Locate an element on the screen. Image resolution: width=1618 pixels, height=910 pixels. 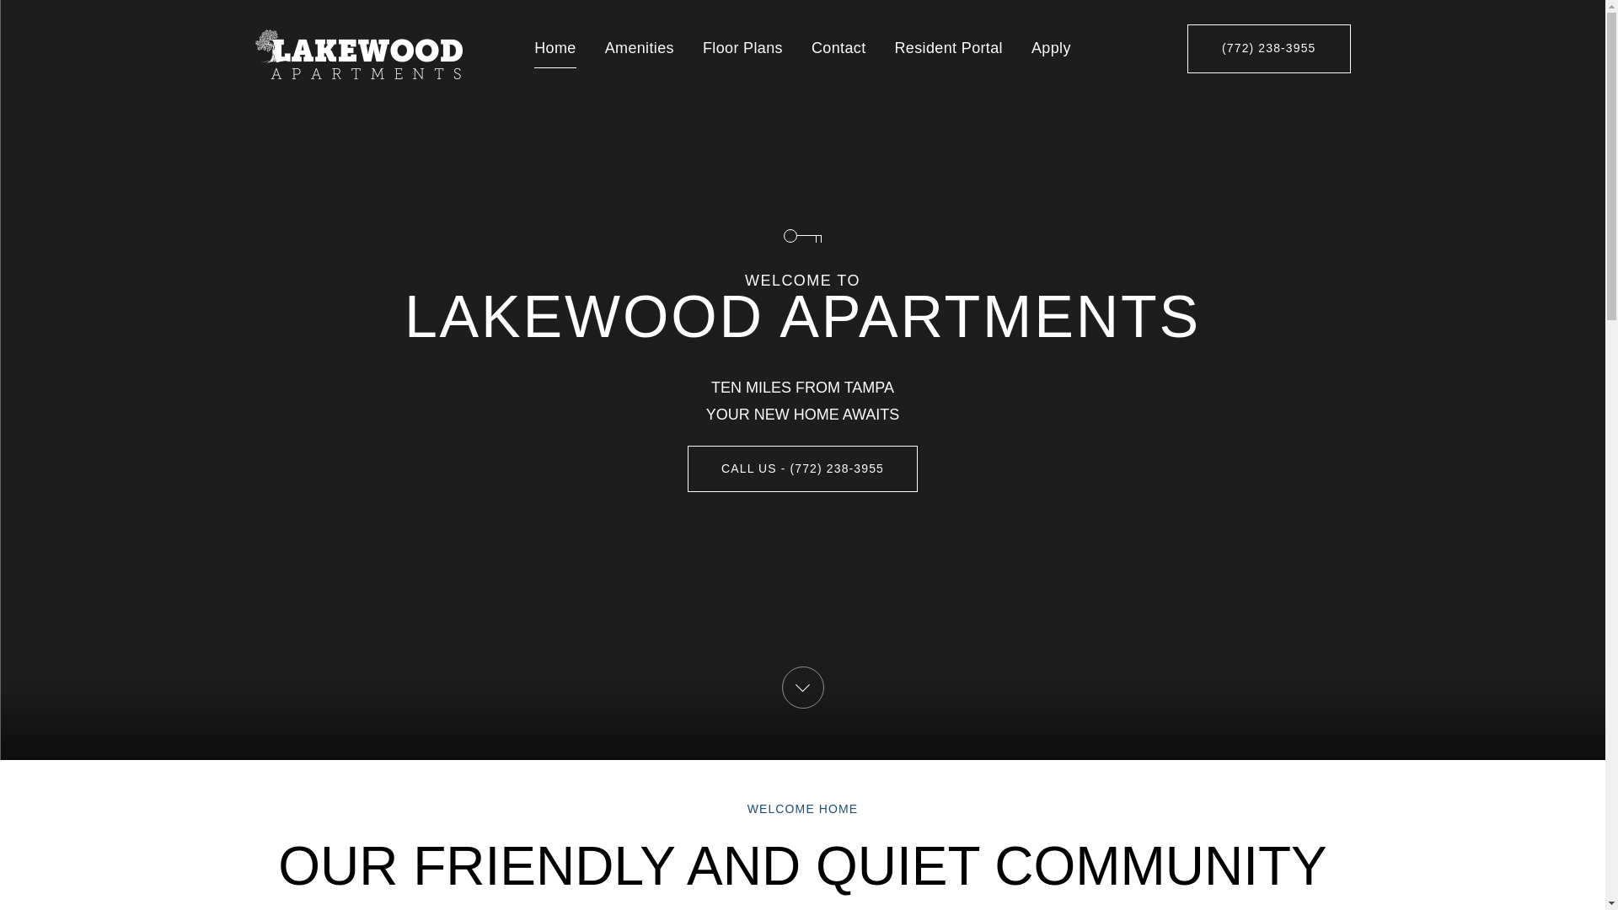
Floor Plans is located at coordinates (742, 49).